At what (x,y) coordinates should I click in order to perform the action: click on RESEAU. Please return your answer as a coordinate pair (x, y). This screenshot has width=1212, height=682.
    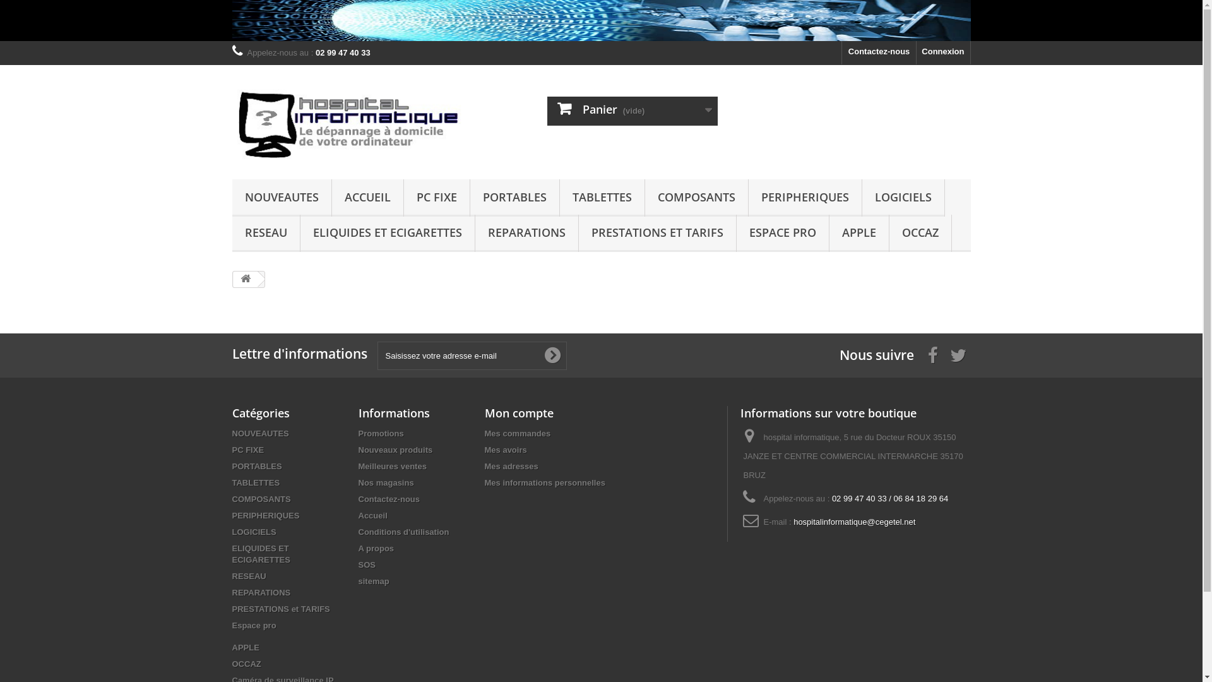
    Looking at the image, I should click on (249, 576).